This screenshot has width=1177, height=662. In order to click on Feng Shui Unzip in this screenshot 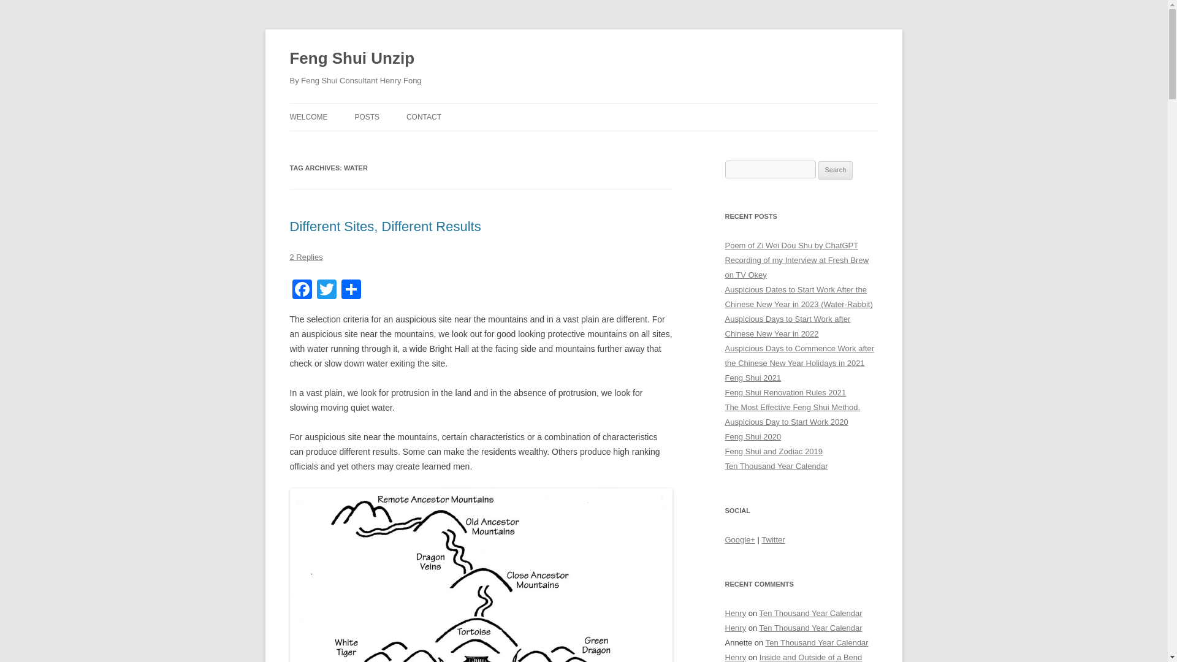, I will do `click(352, 59)`.